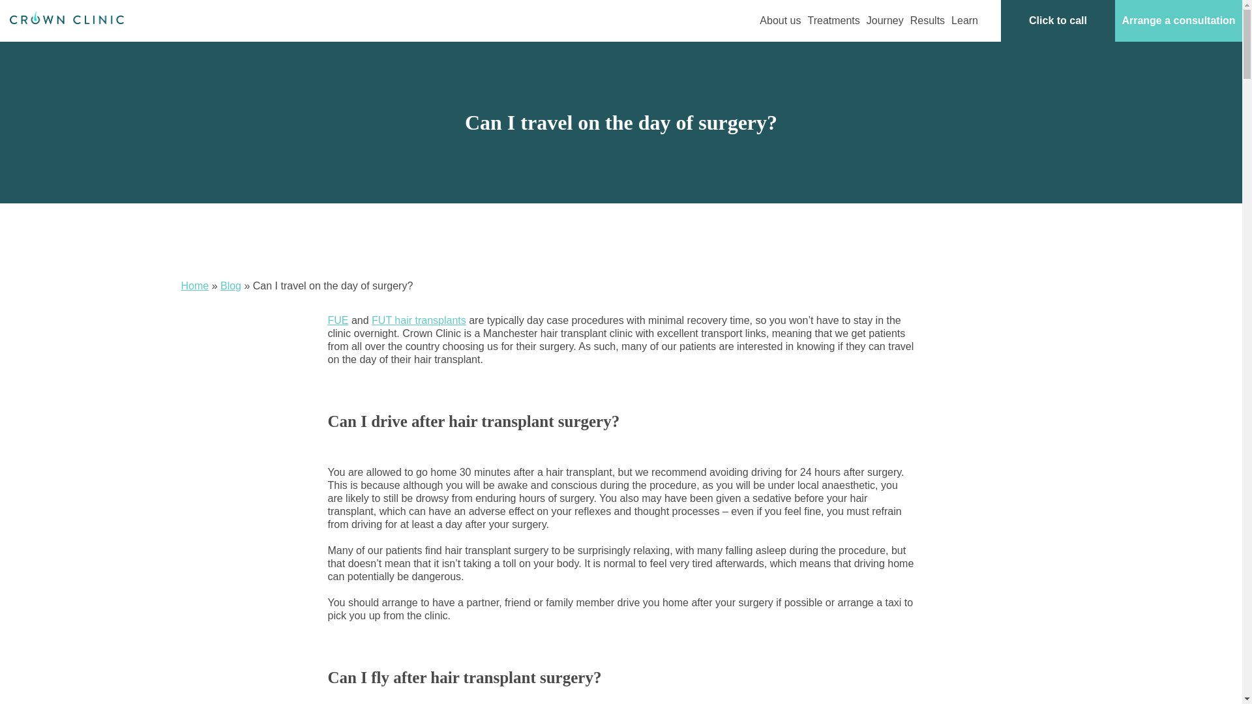 The height and width of the screenshot is (704, 1252). What do you see at coordinates (780, 21) in the screenshot?
I see `About us` at bounding box center [780, 21].